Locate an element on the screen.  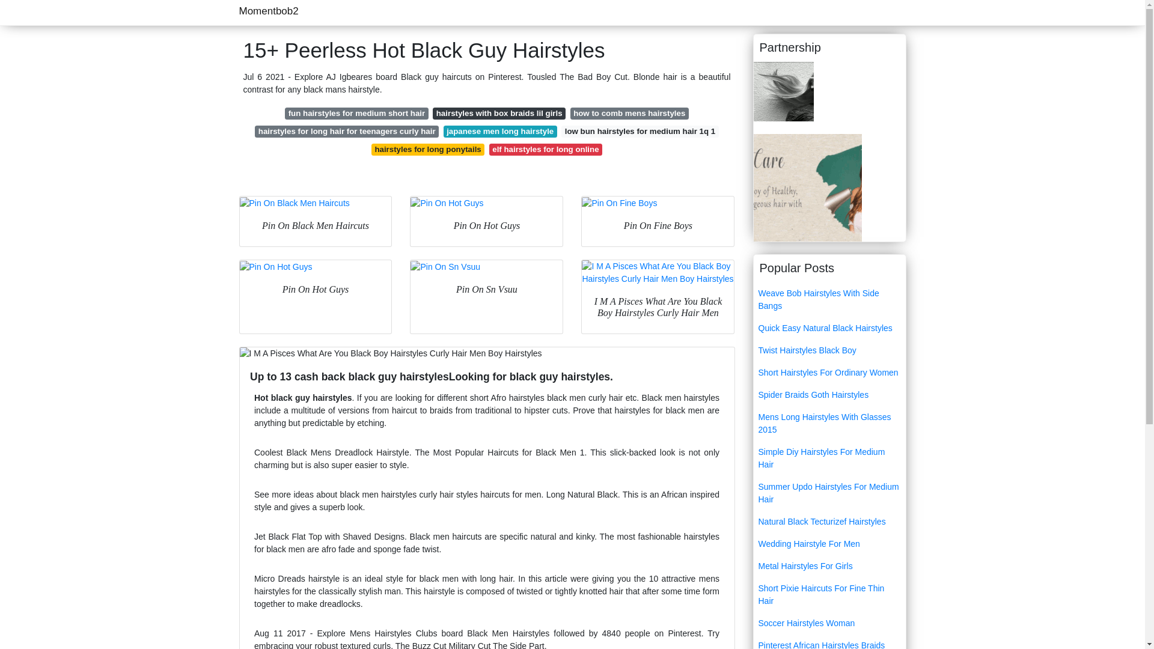
hairstyles for long ponytails is located at coordinates (428, 149).